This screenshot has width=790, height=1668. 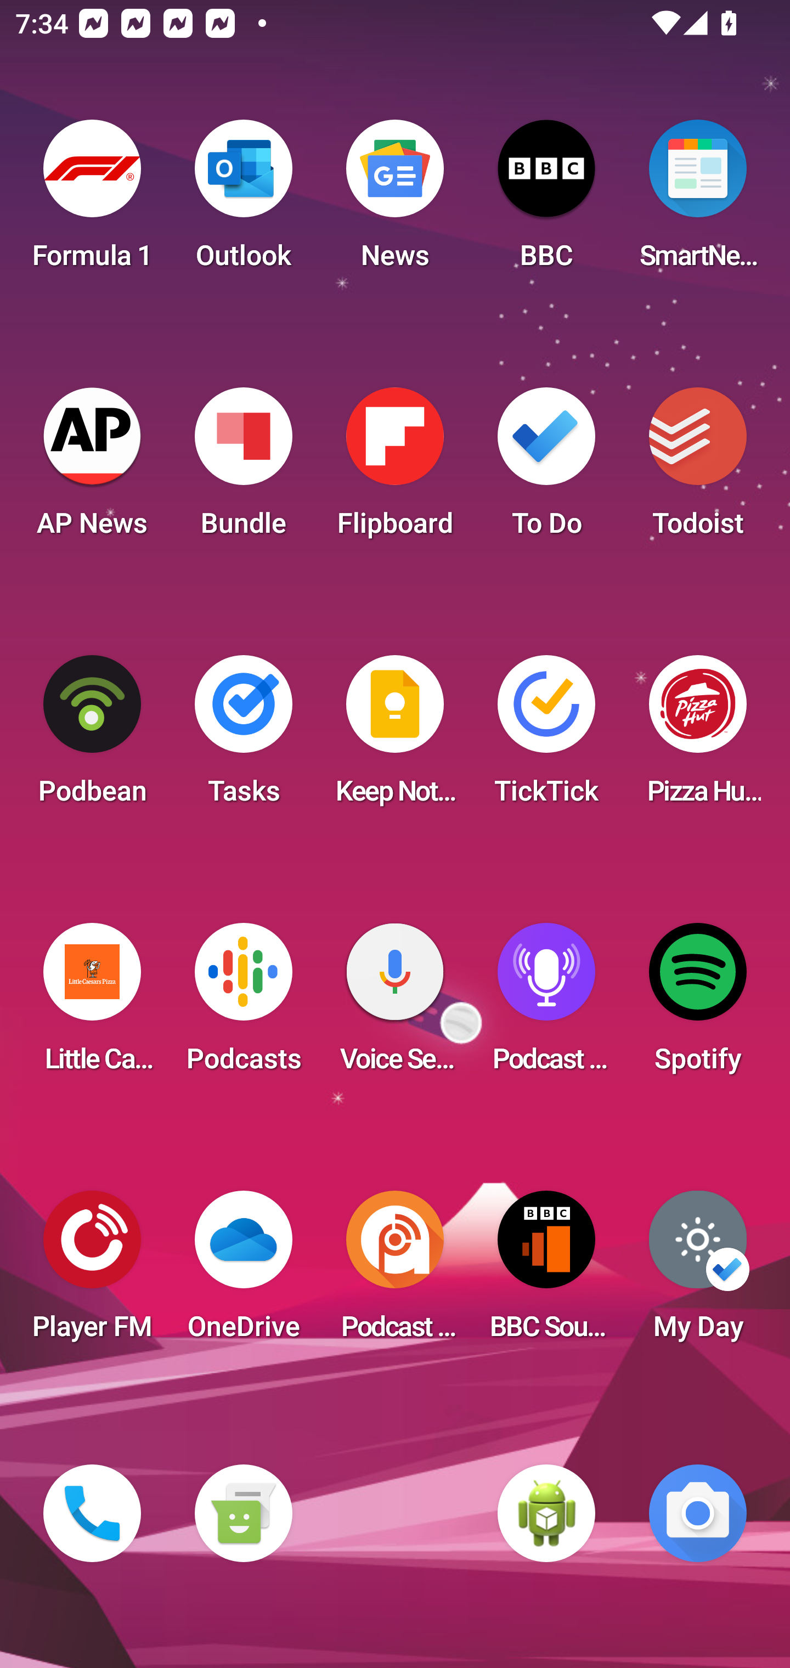 I want to click on Little Caesars Pizza, so click(x=92, y=1004).